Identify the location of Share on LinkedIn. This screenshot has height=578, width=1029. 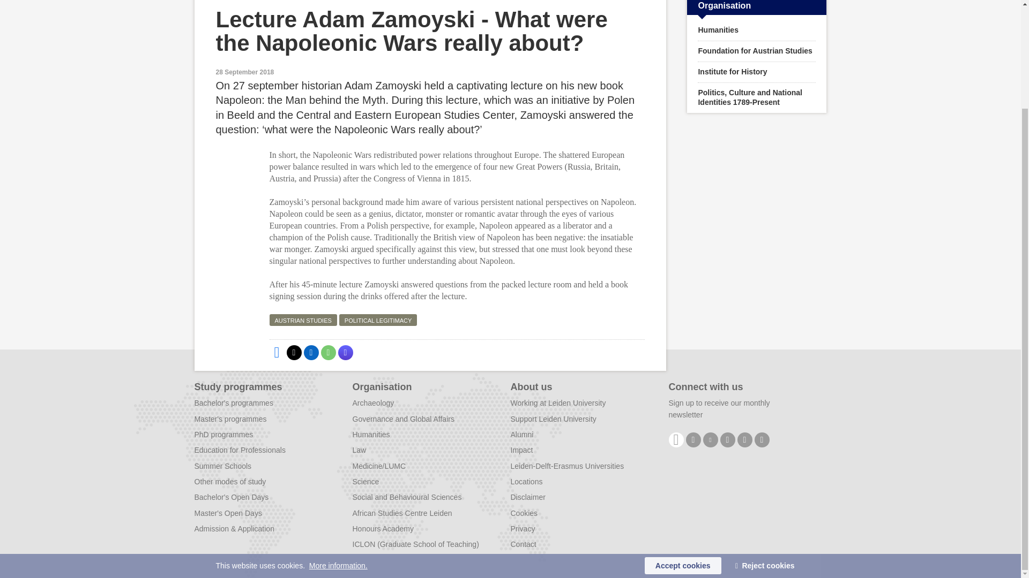
(311, 352).